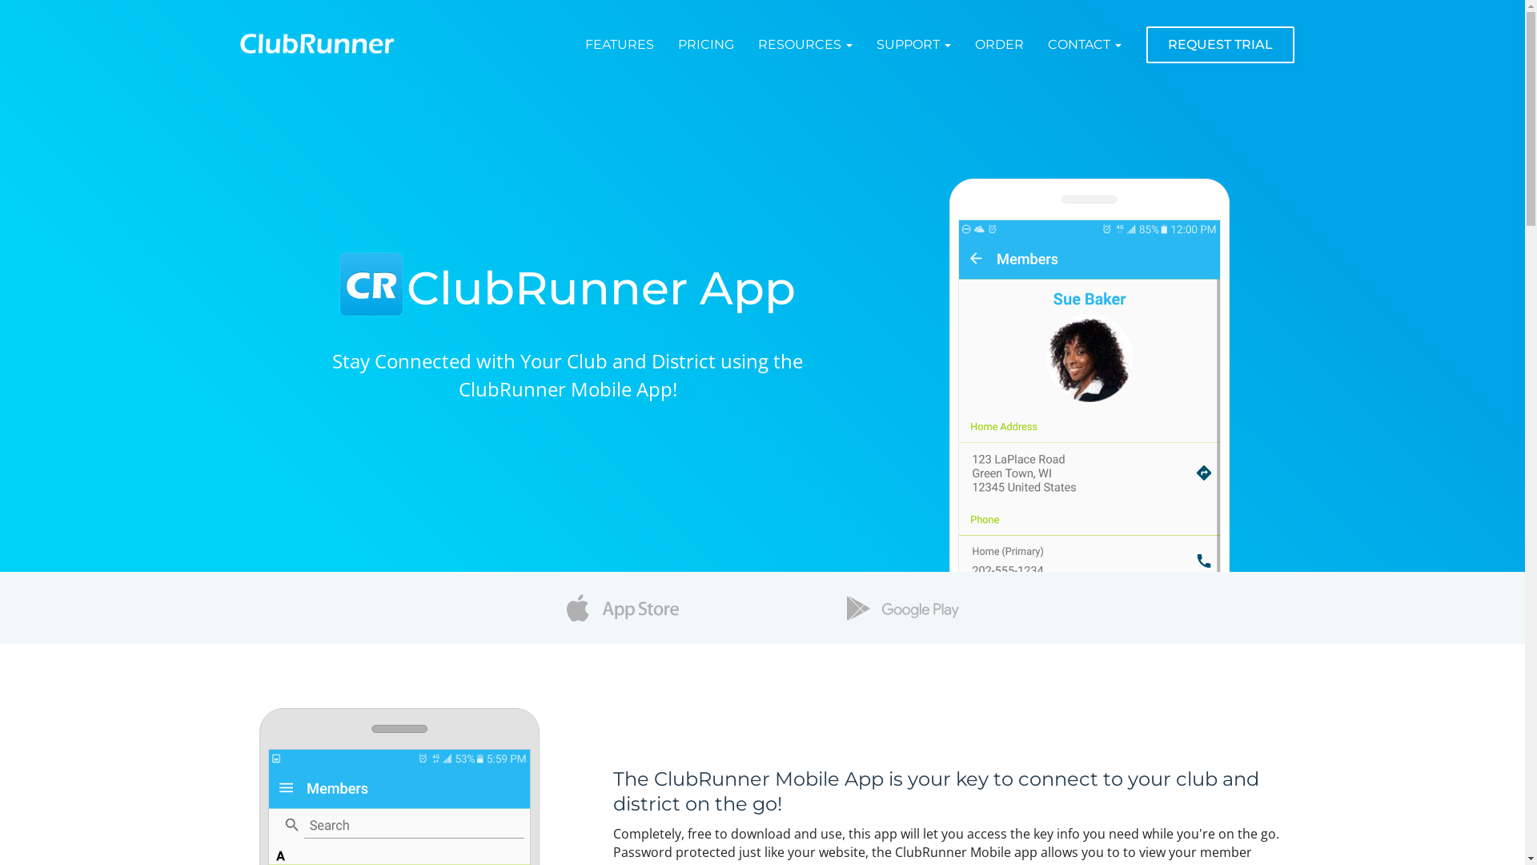  Describe the element at coordinates (1220, 45) in the screenshot. I see `REQUEST TRIAL` at that location.